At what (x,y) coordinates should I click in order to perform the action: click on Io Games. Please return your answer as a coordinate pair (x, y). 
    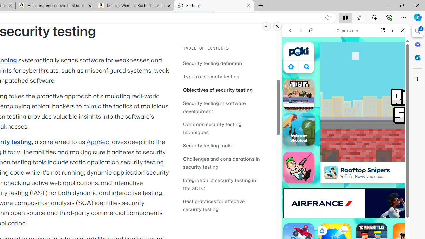
    Looking at the image, I should click on (346, 205).